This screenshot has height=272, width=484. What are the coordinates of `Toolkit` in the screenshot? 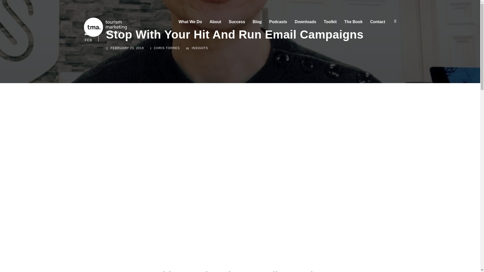 It's located at (330, 24).